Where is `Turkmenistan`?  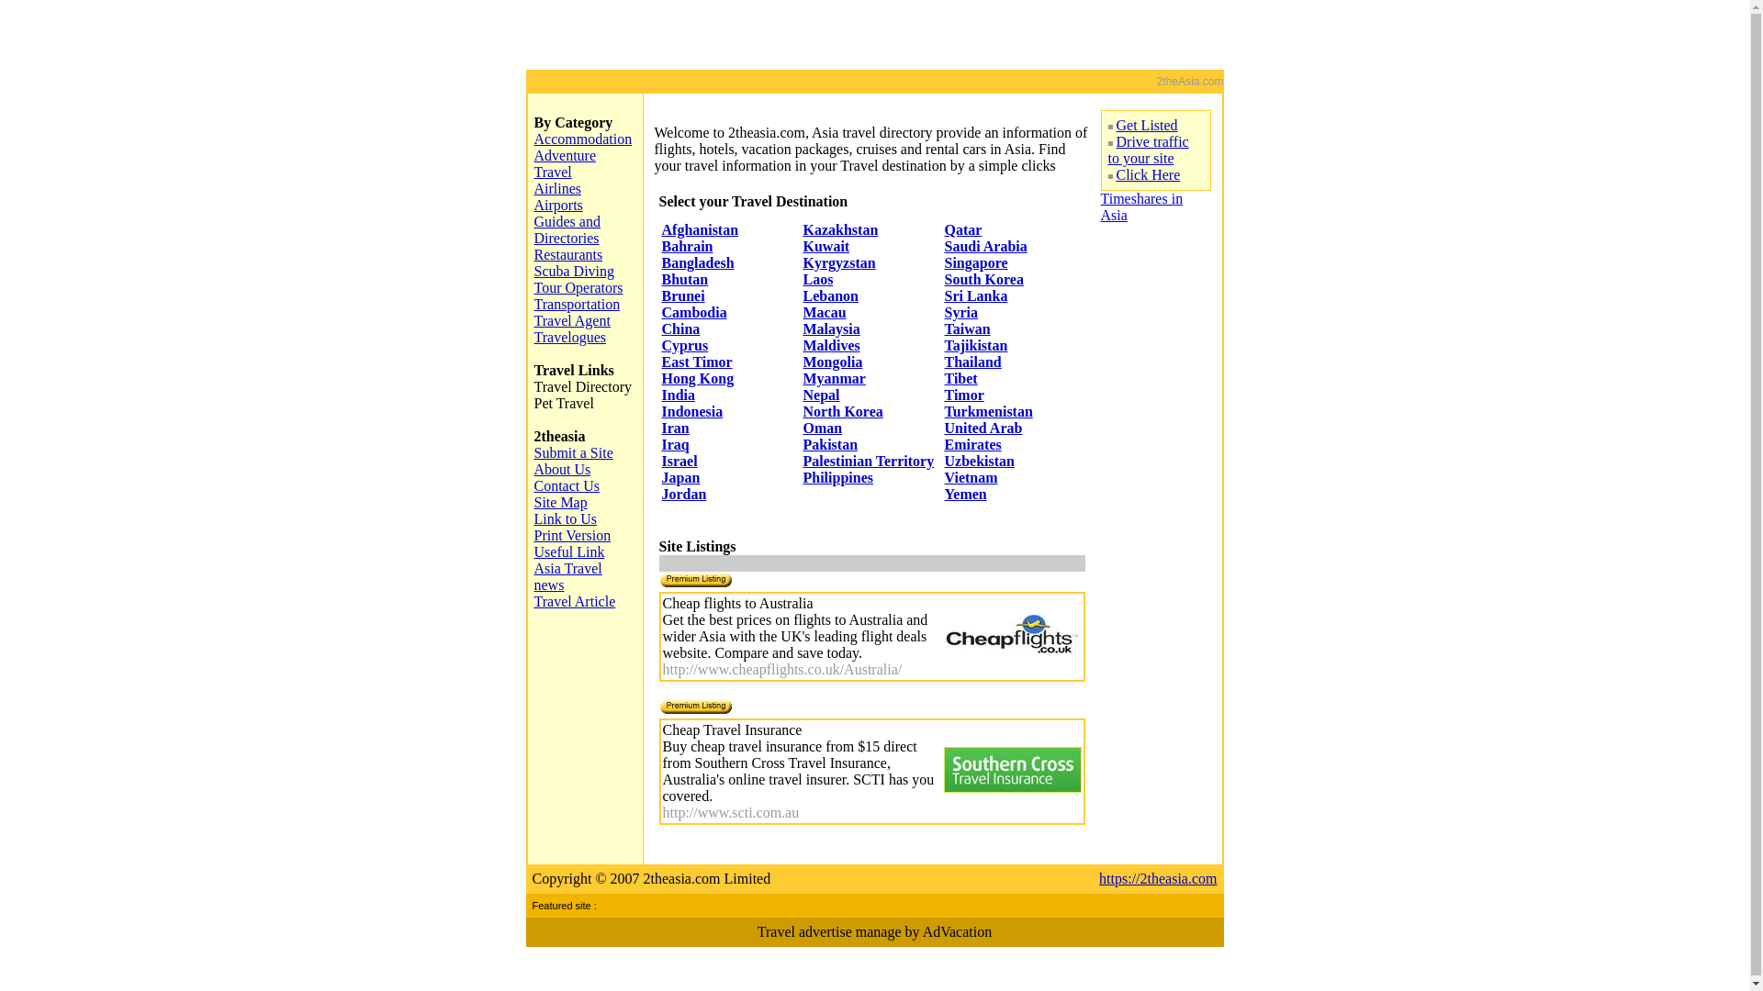 Turkmenistan is located at coordinates (988, 411).